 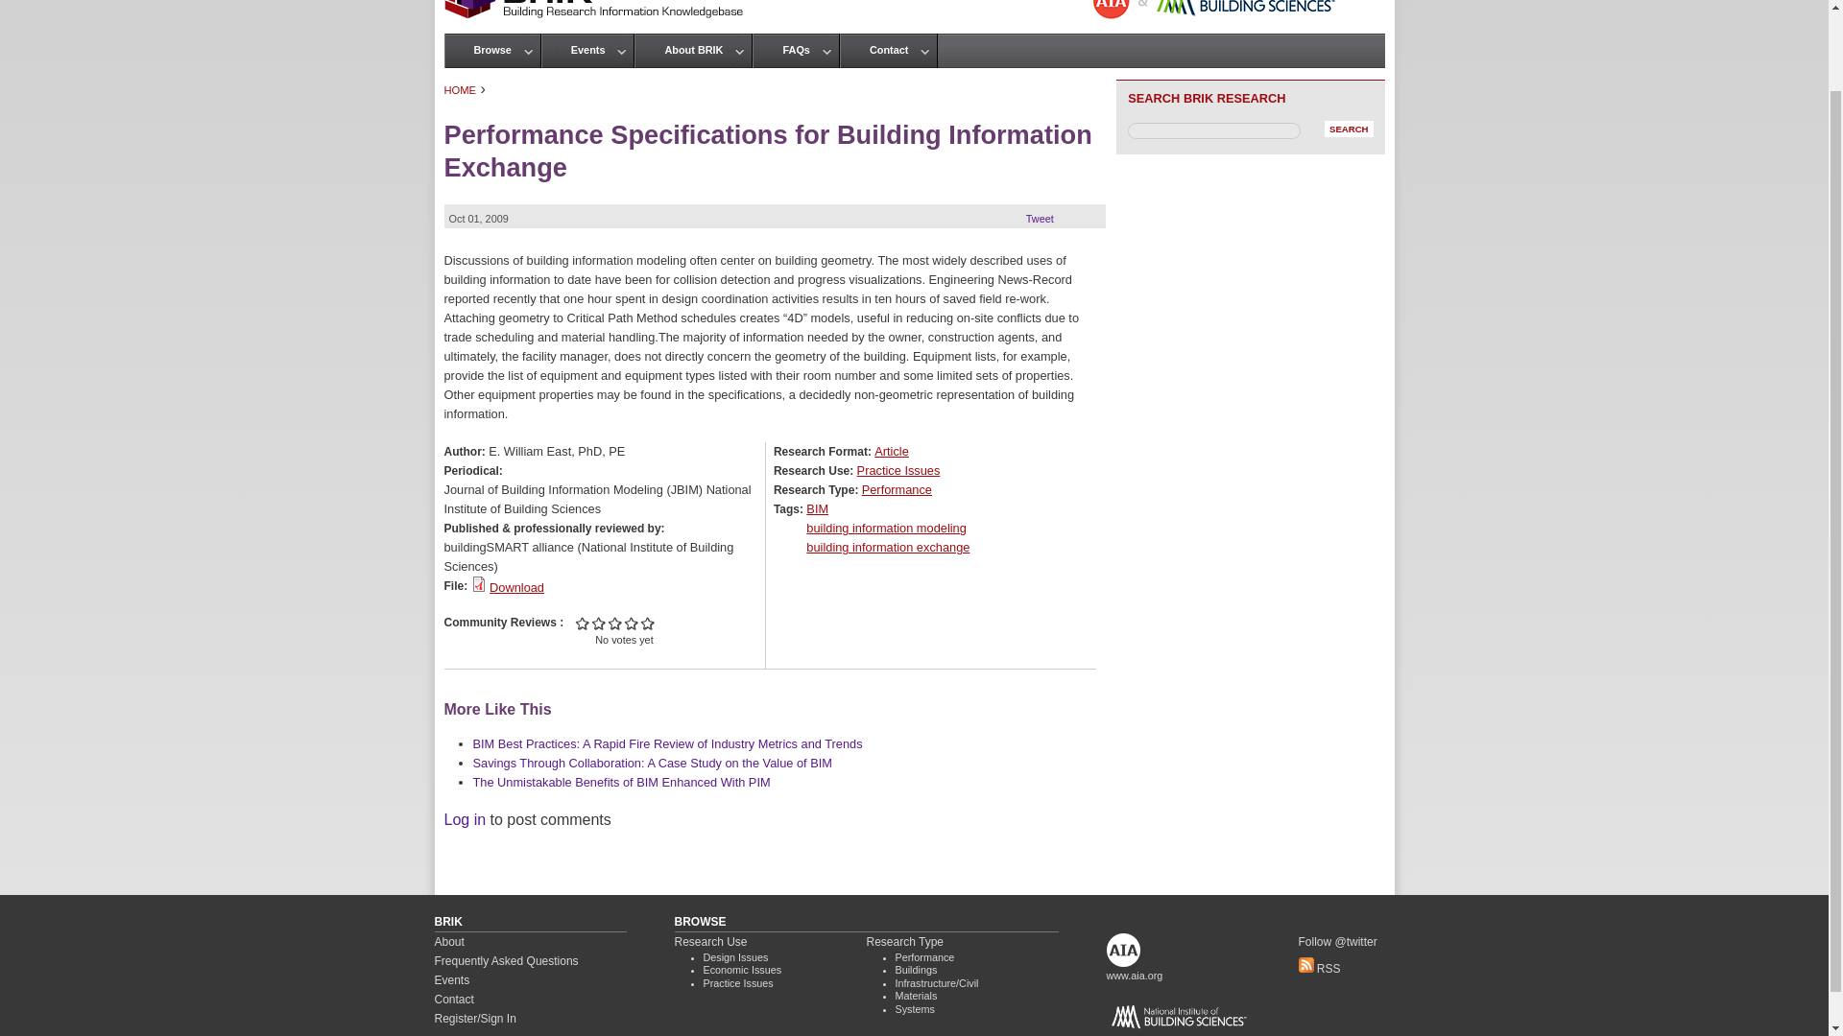 I want to click on Browse, so click(x=492, y=50).